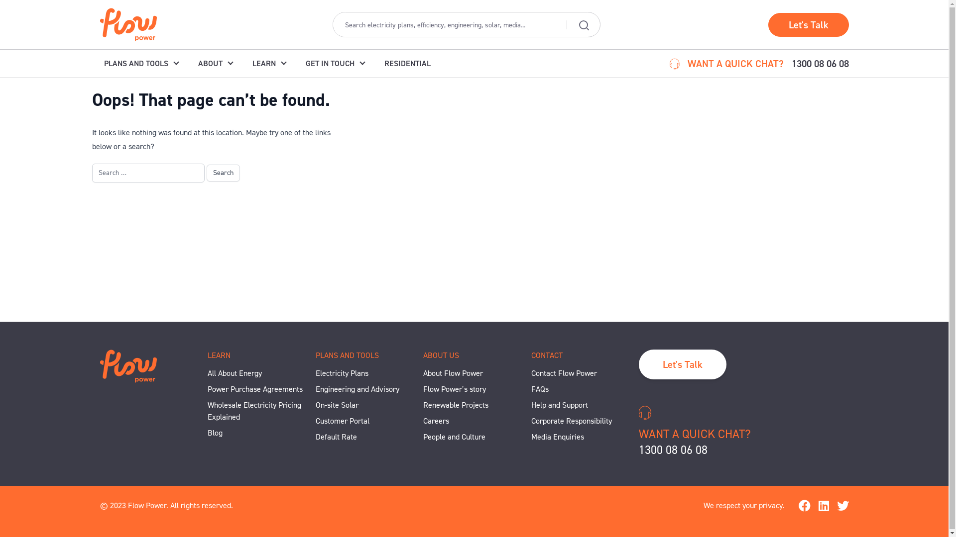  What do you see at coordinates (583, 421) in the screenshot?
I see `Corporate Responsibility` at bounding box center [583, 421].